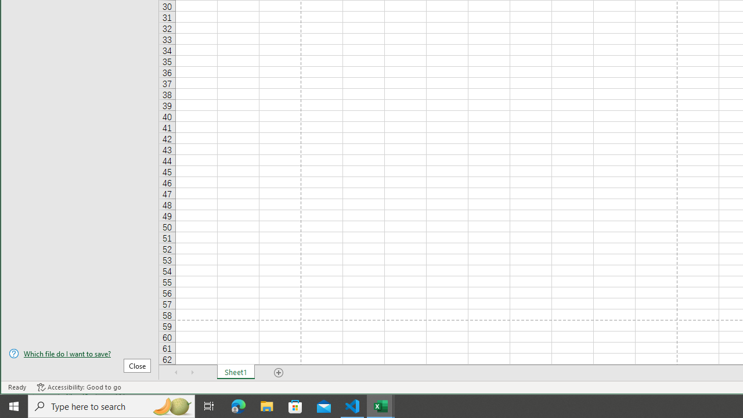  I want to click on Excel - 2 running windows, so click(381, 406).